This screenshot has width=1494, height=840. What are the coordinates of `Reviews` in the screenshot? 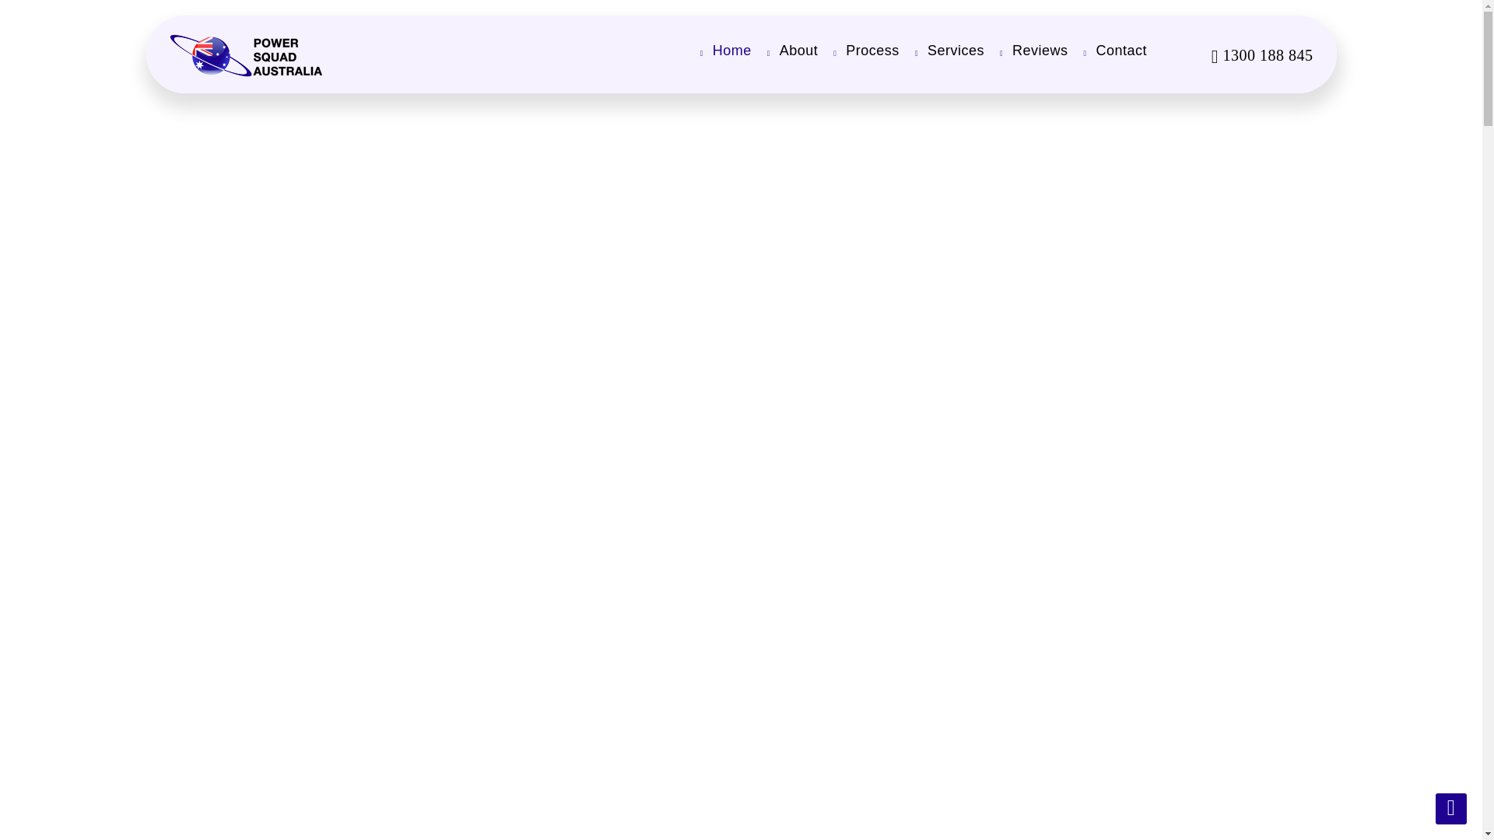 It's located at (1026, 51).